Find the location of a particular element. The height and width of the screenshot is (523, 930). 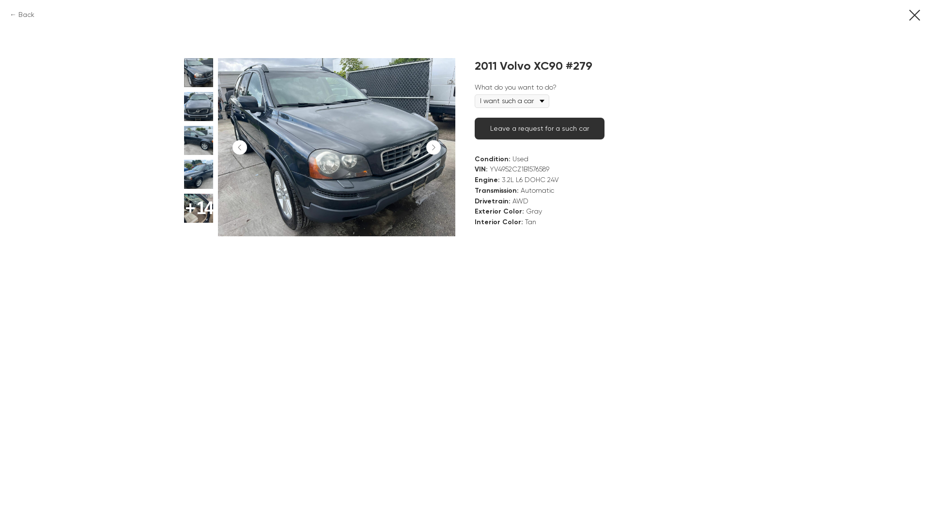

Back is located at coordinates (22, 15).